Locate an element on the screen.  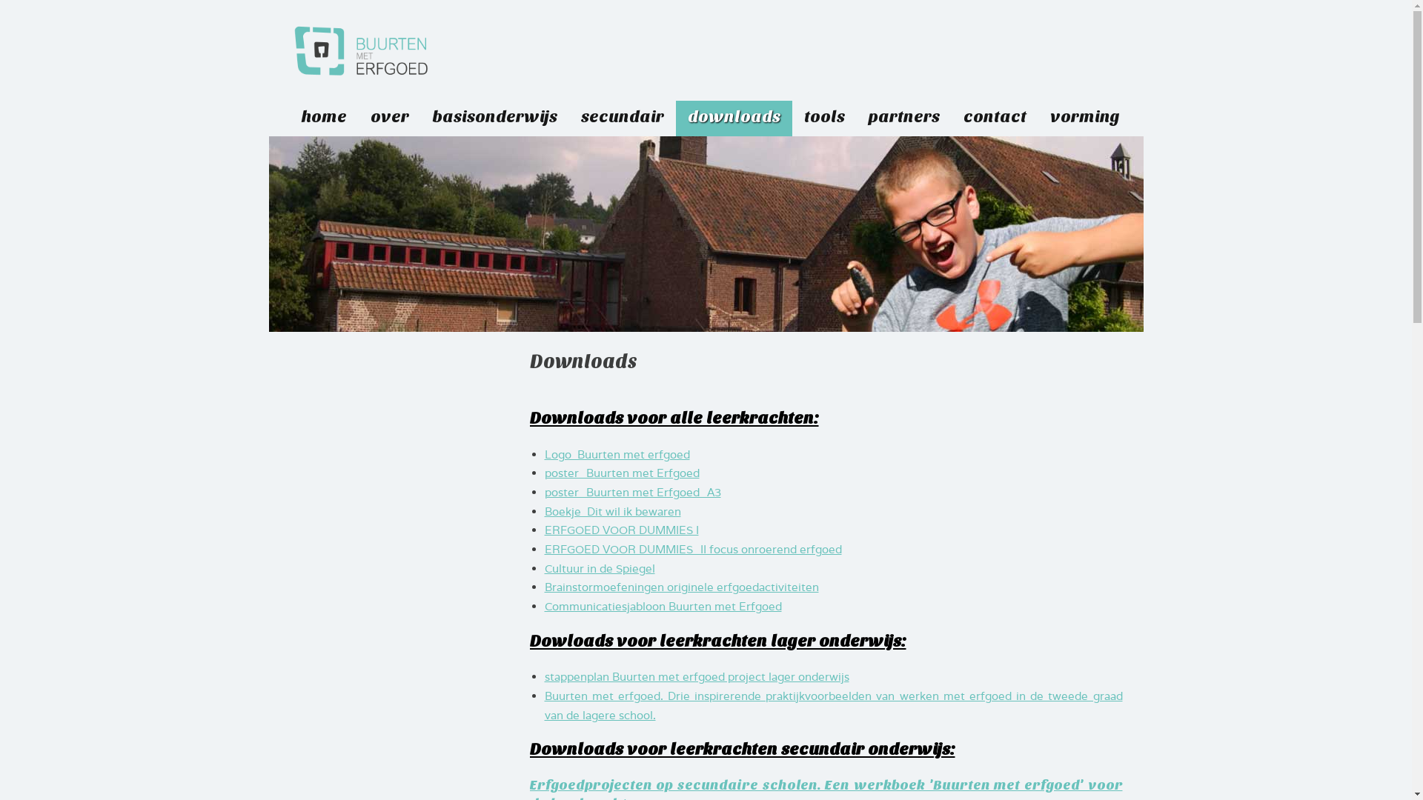
stappenplan Buurten met erfgoed project lager onderwijs is located at coordinates (697, 677).